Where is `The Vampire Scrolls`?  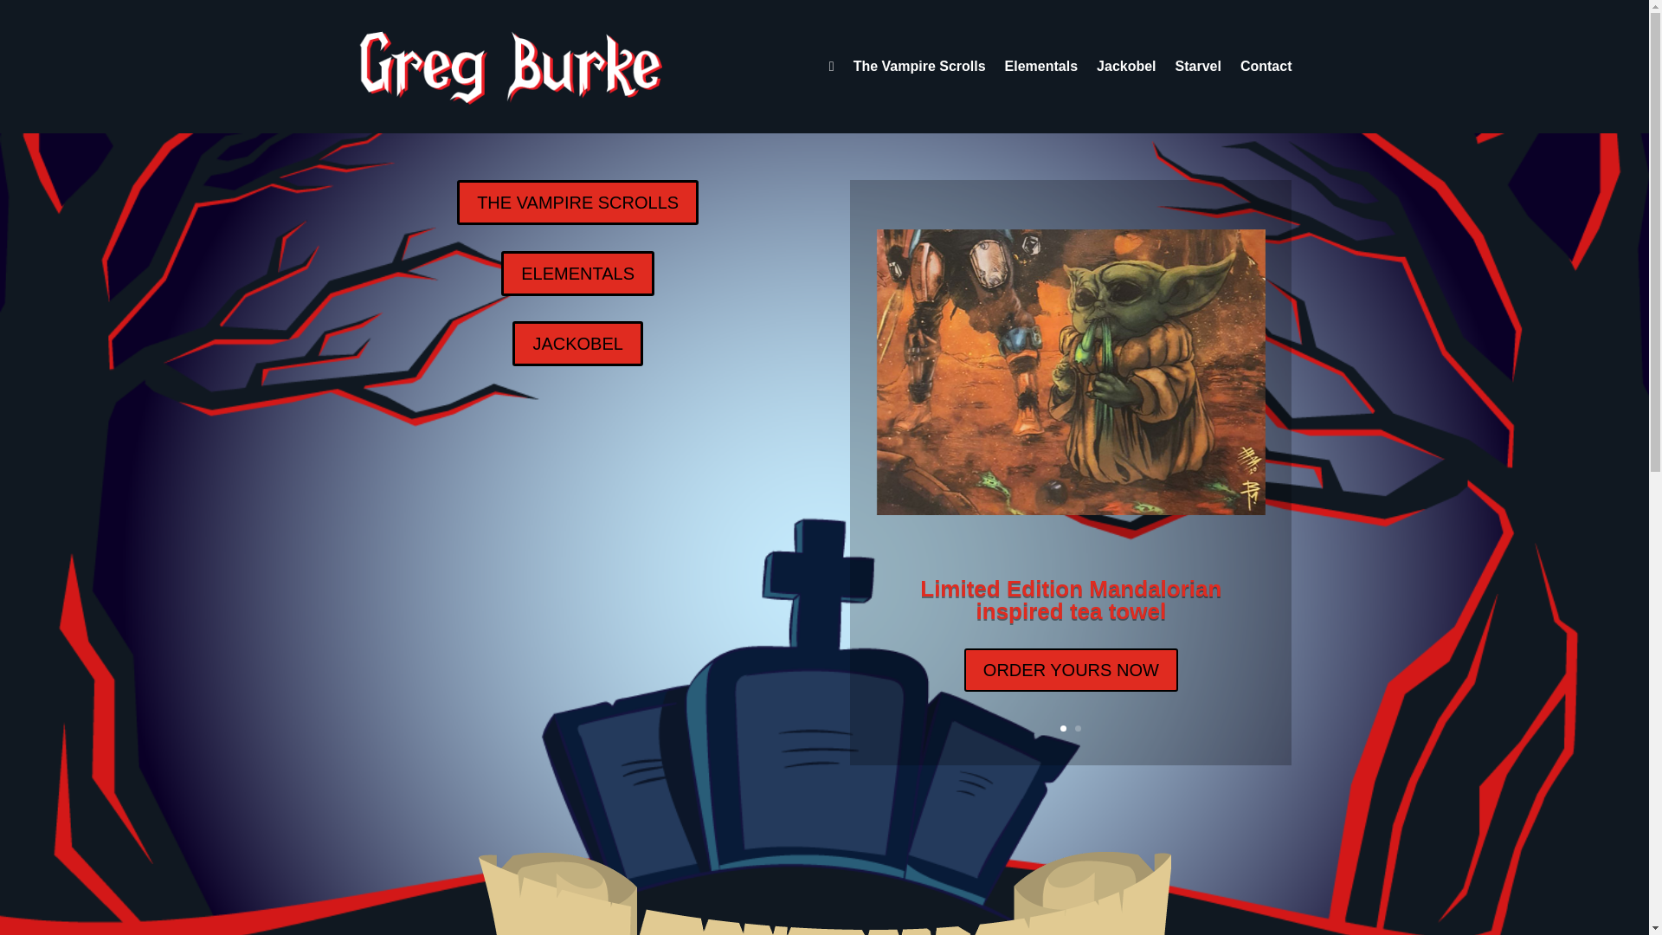
The Vampire Scrolls is located at coordinates (919, 67).